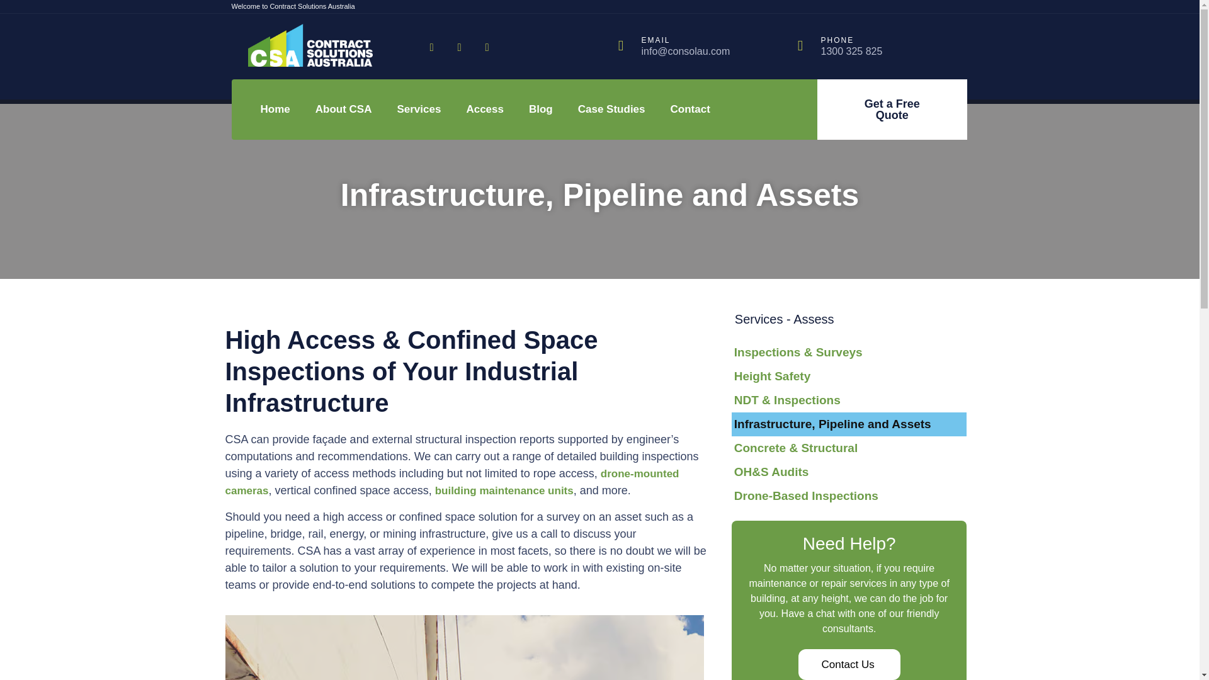 The height and width of the screenshot is (680, 1209). What do you see at coordinates (452, 482) in the screenshot?
I see `drone-mounted cameras` at bounding box center [452, 482].